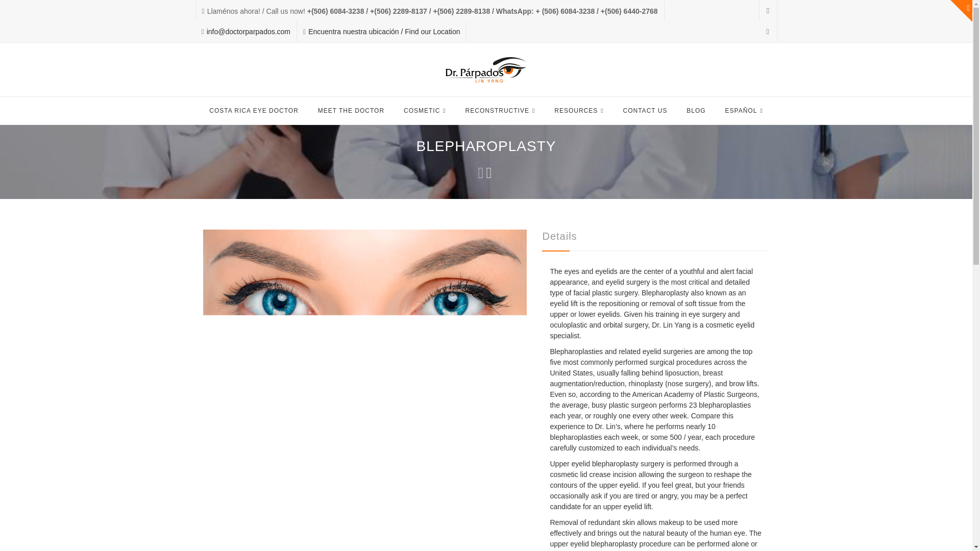 The image size is (980, 551). Describe the element at coordinates (254, 111) in the screenshot. I see `COSTA RICA EYE DOCTOR` at that location.